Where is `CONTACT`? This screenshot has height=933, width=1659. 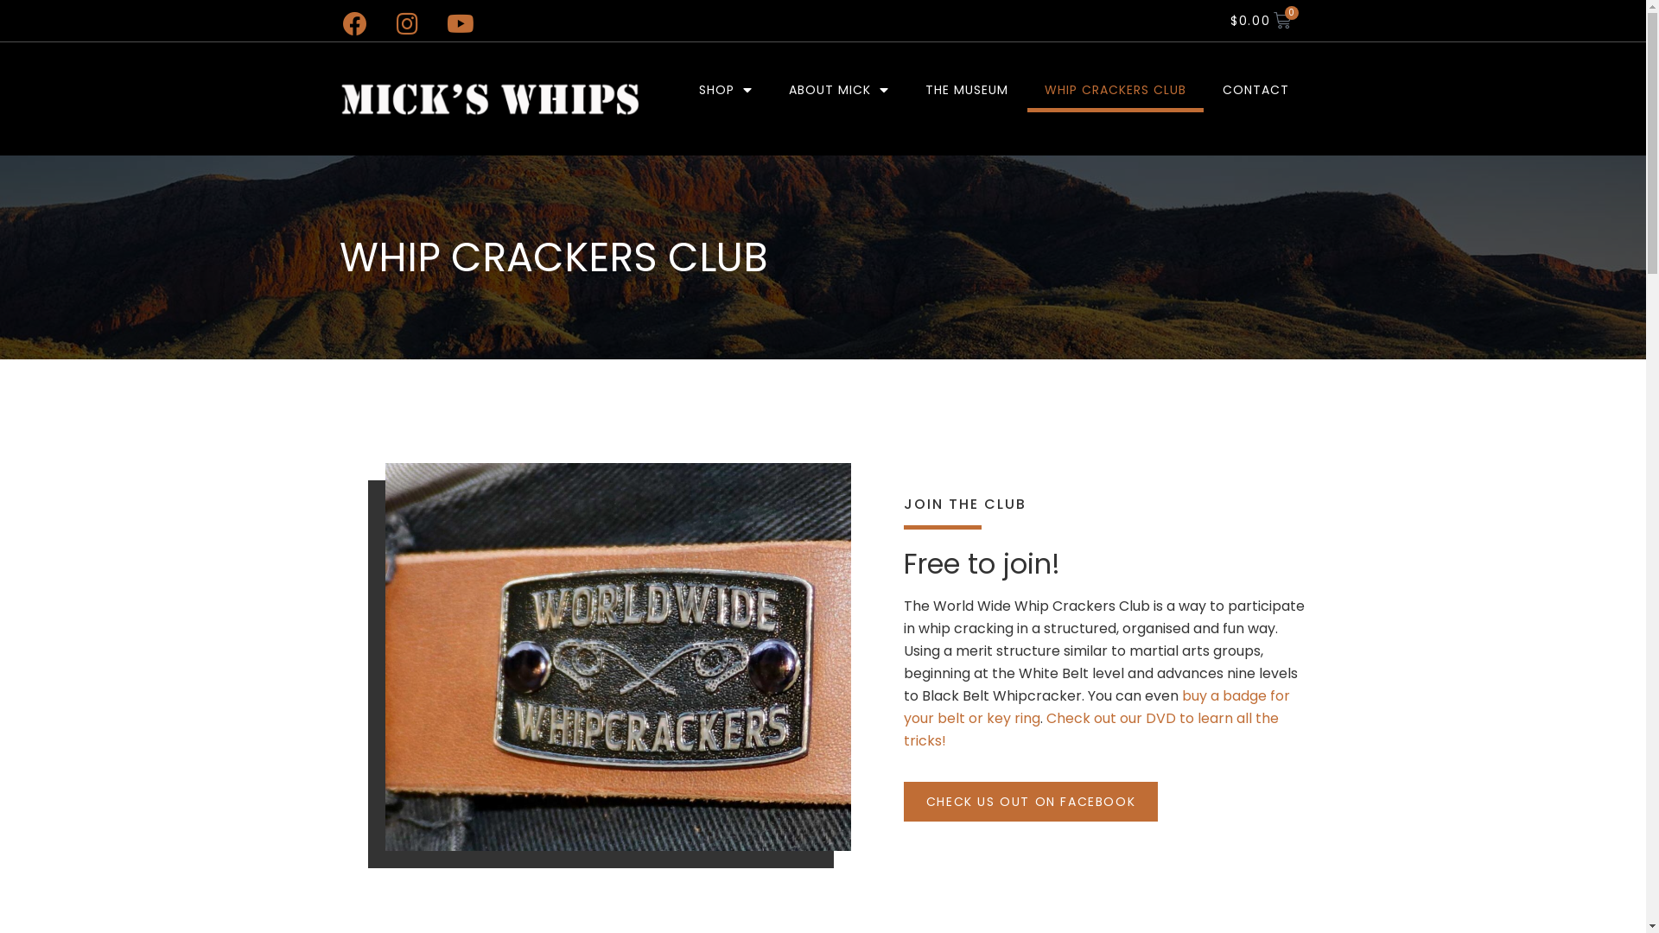 CONTACT is located at coordinates (1256, 90).